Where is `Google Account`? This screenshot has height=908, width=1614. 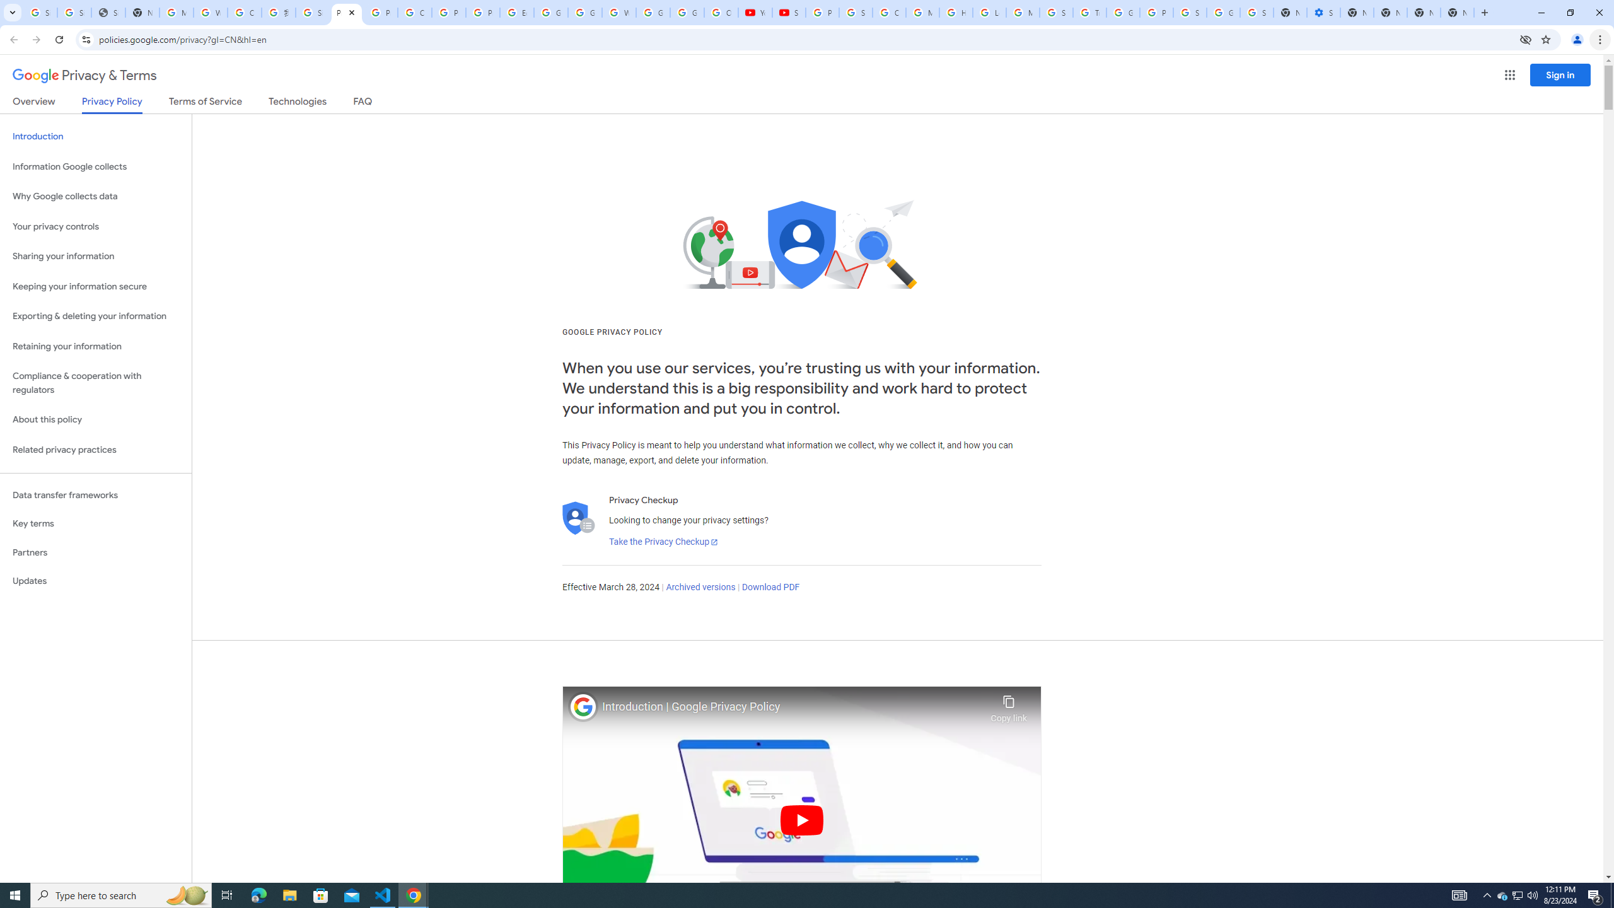
Google Account is located at coordinates (687, 13).